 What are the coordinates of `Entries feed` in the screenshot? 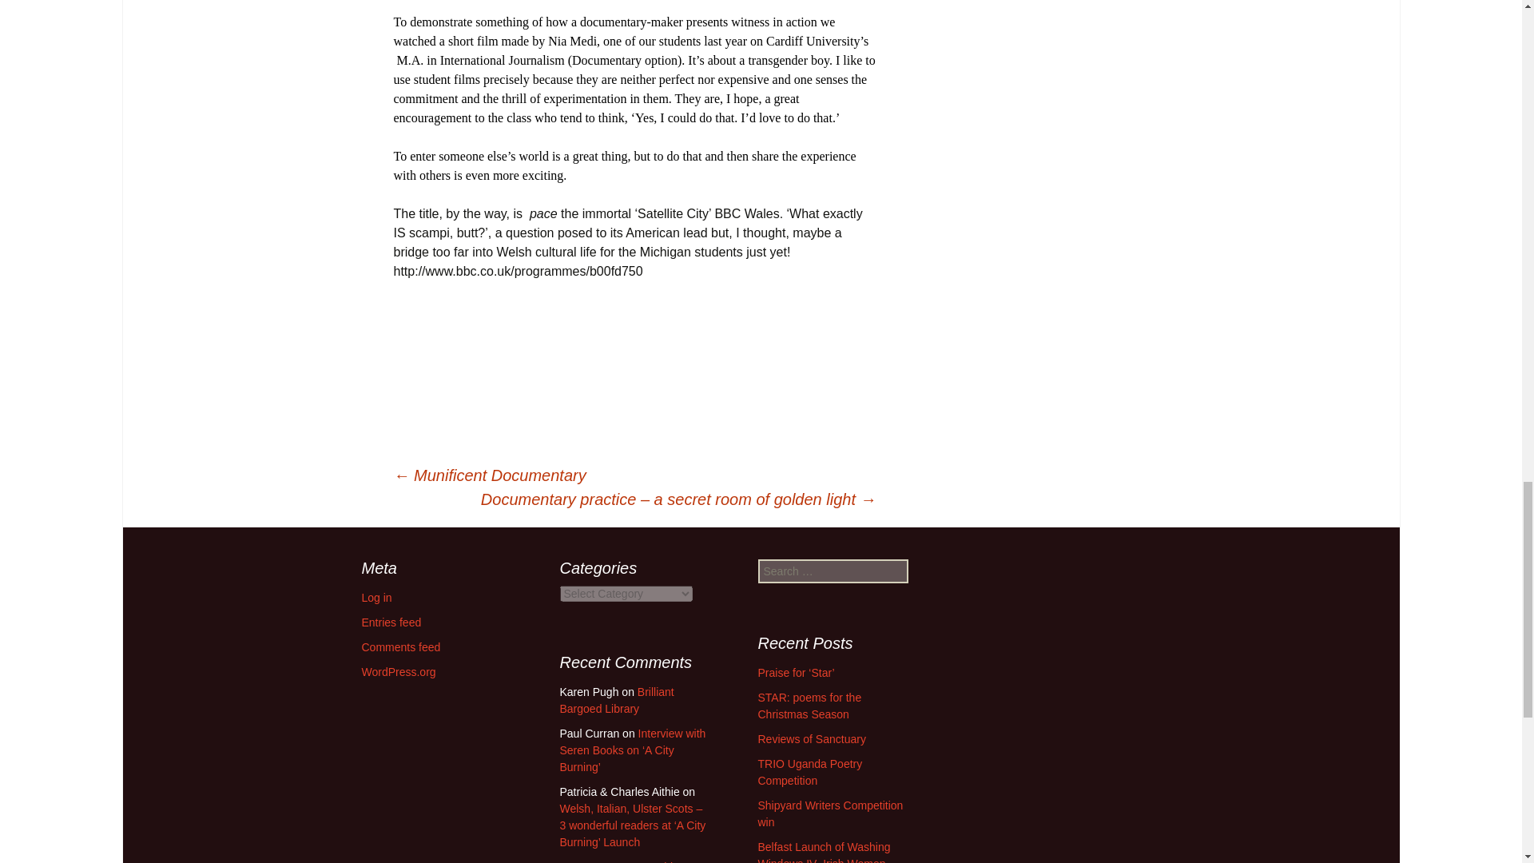 It's located at (390, 622).